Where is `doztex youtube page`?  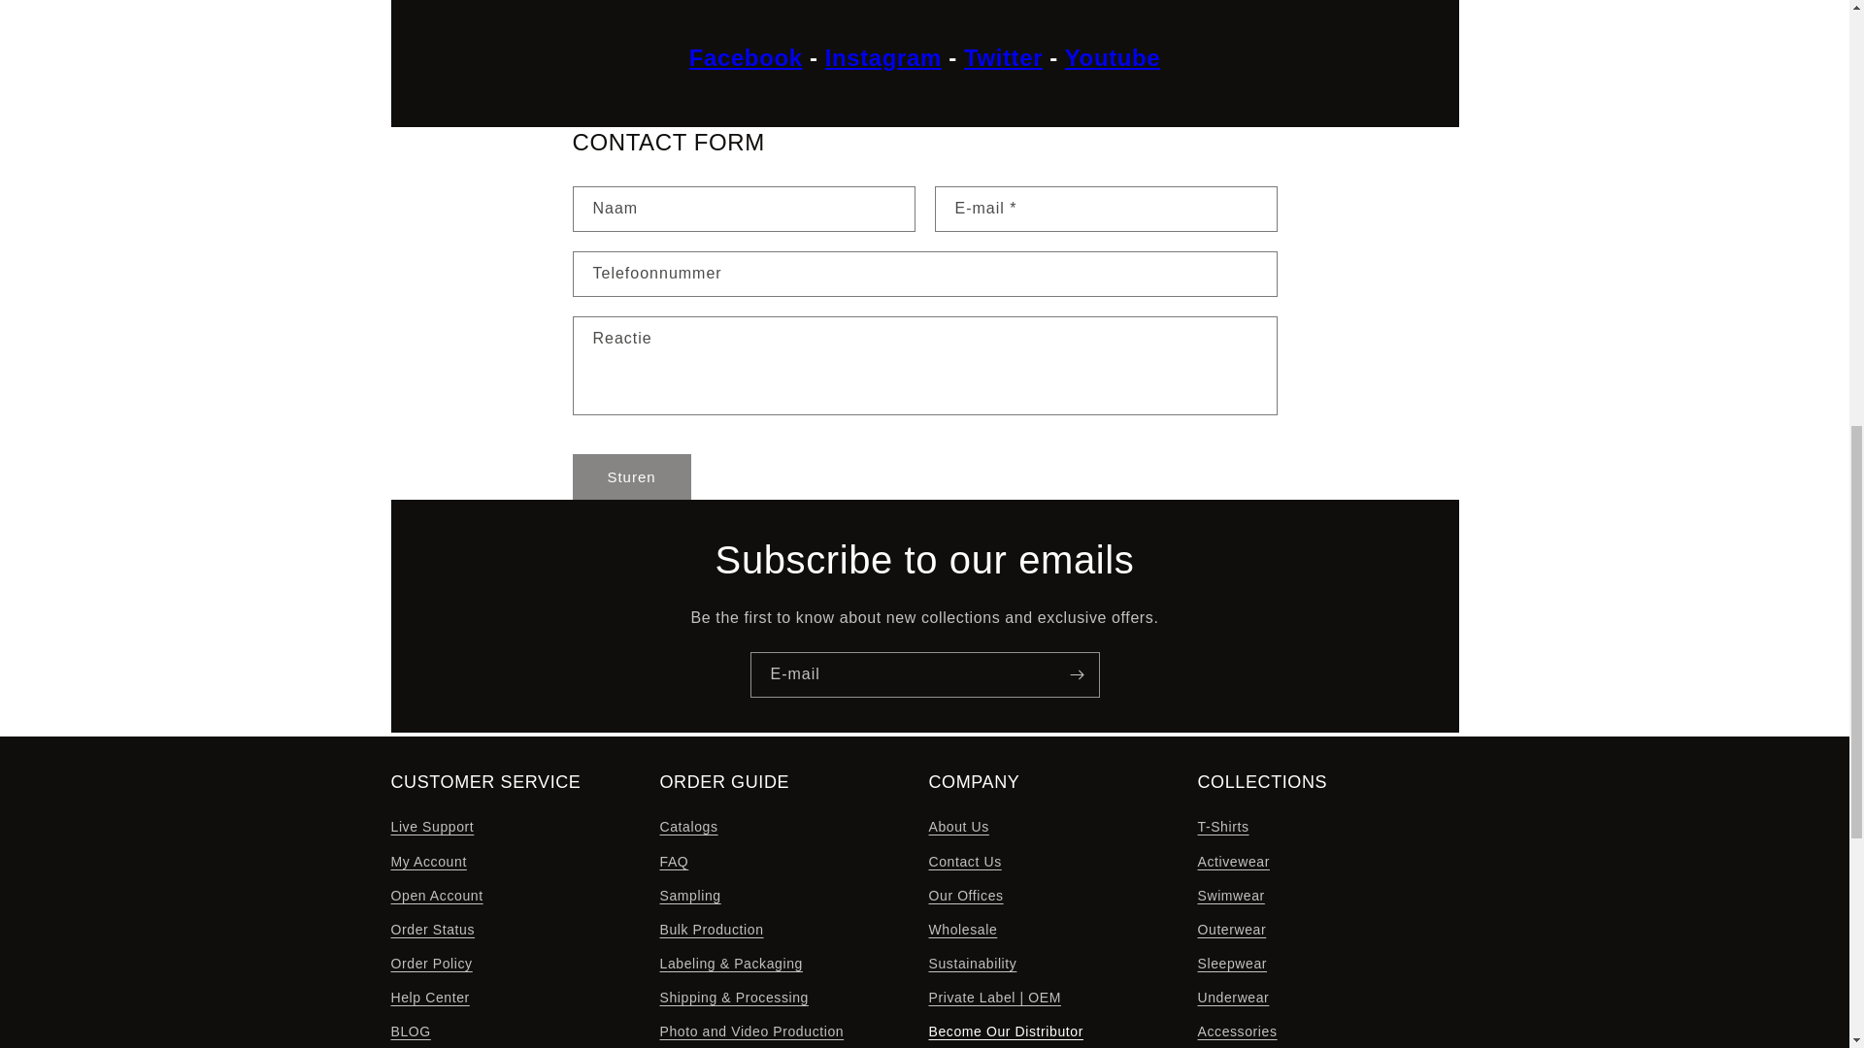 doztex youtube page is located at coordinates (1112, 58).